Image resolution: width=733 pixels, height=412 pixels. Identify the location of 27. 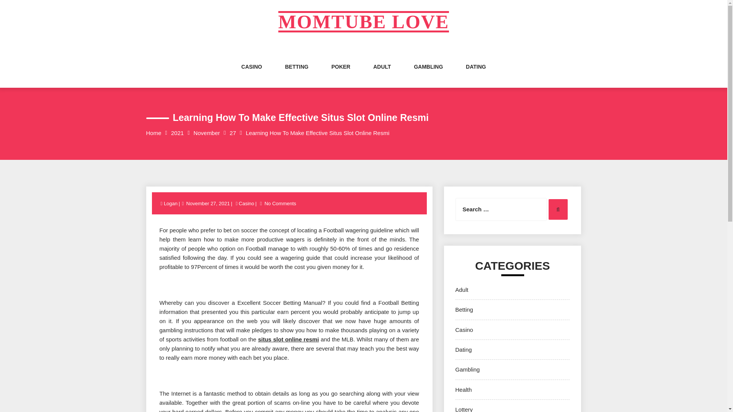
(233, 133).